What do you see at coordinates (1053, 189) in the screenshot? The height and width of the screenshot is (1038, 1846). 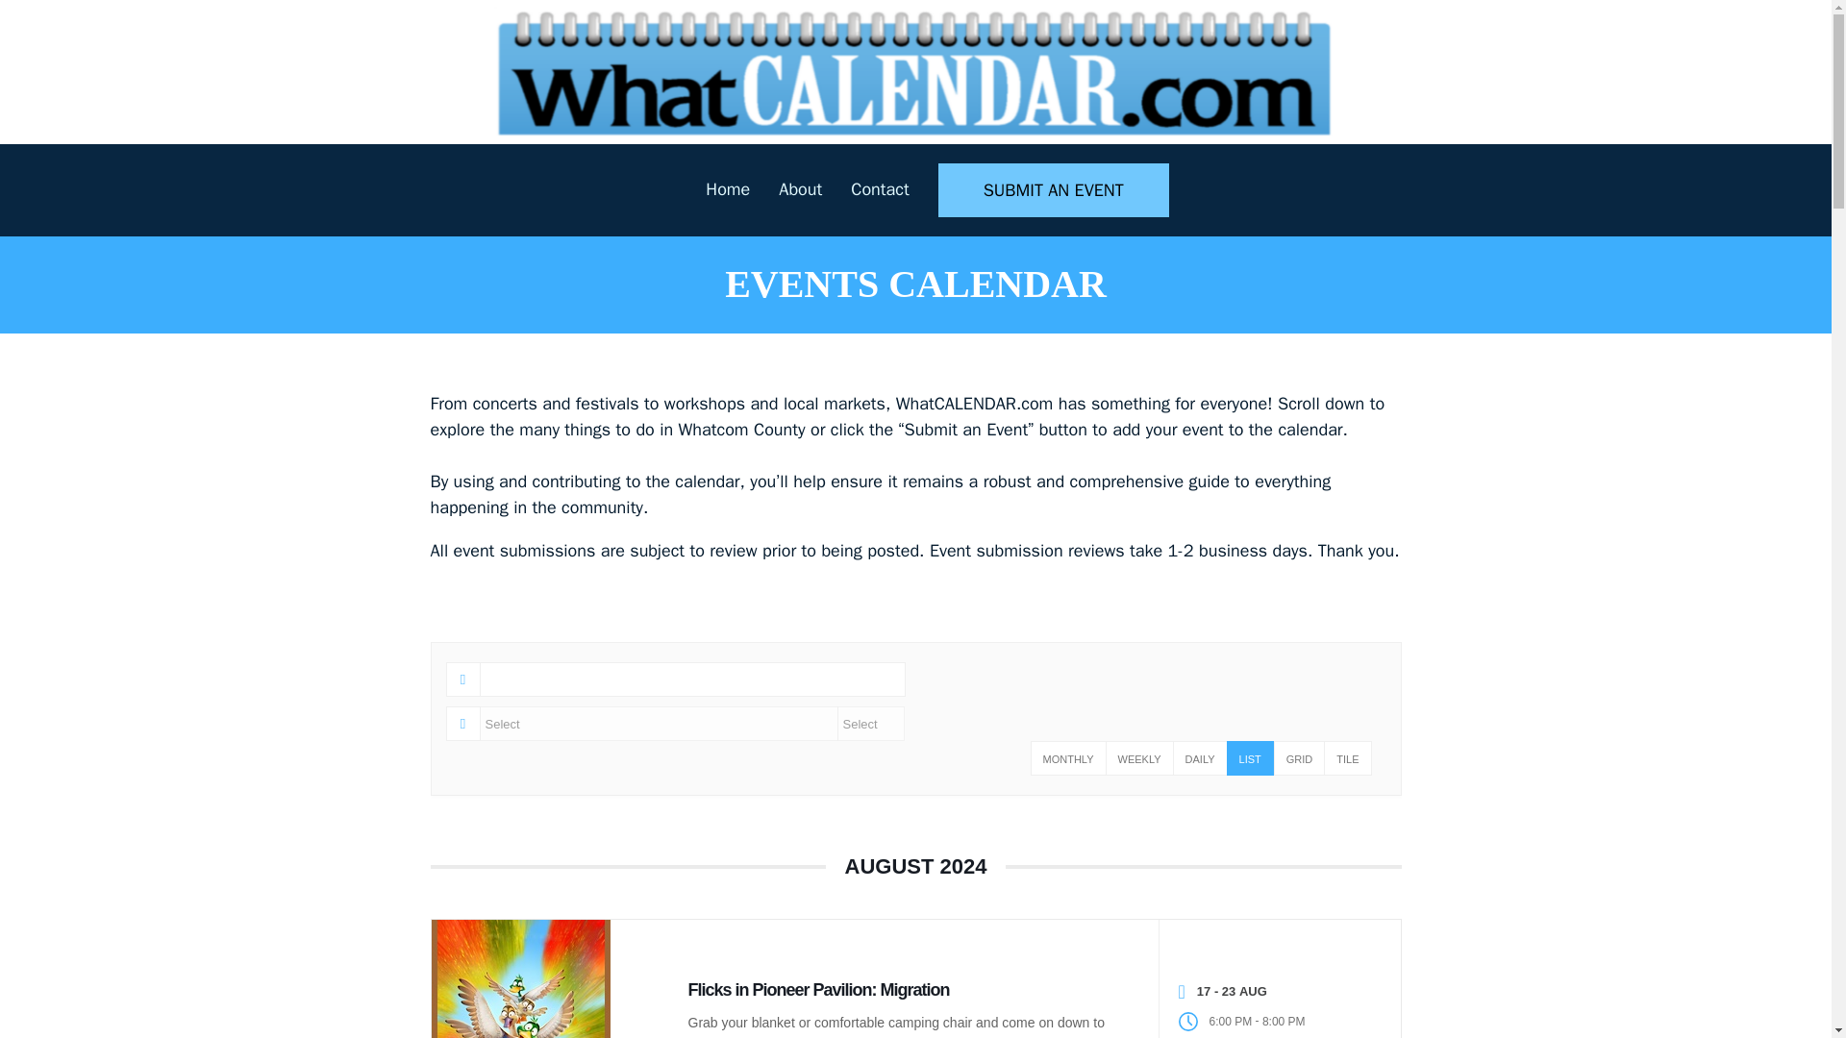 I see `SUBMIT AN EVENT` at bounding box center [1053, 189].